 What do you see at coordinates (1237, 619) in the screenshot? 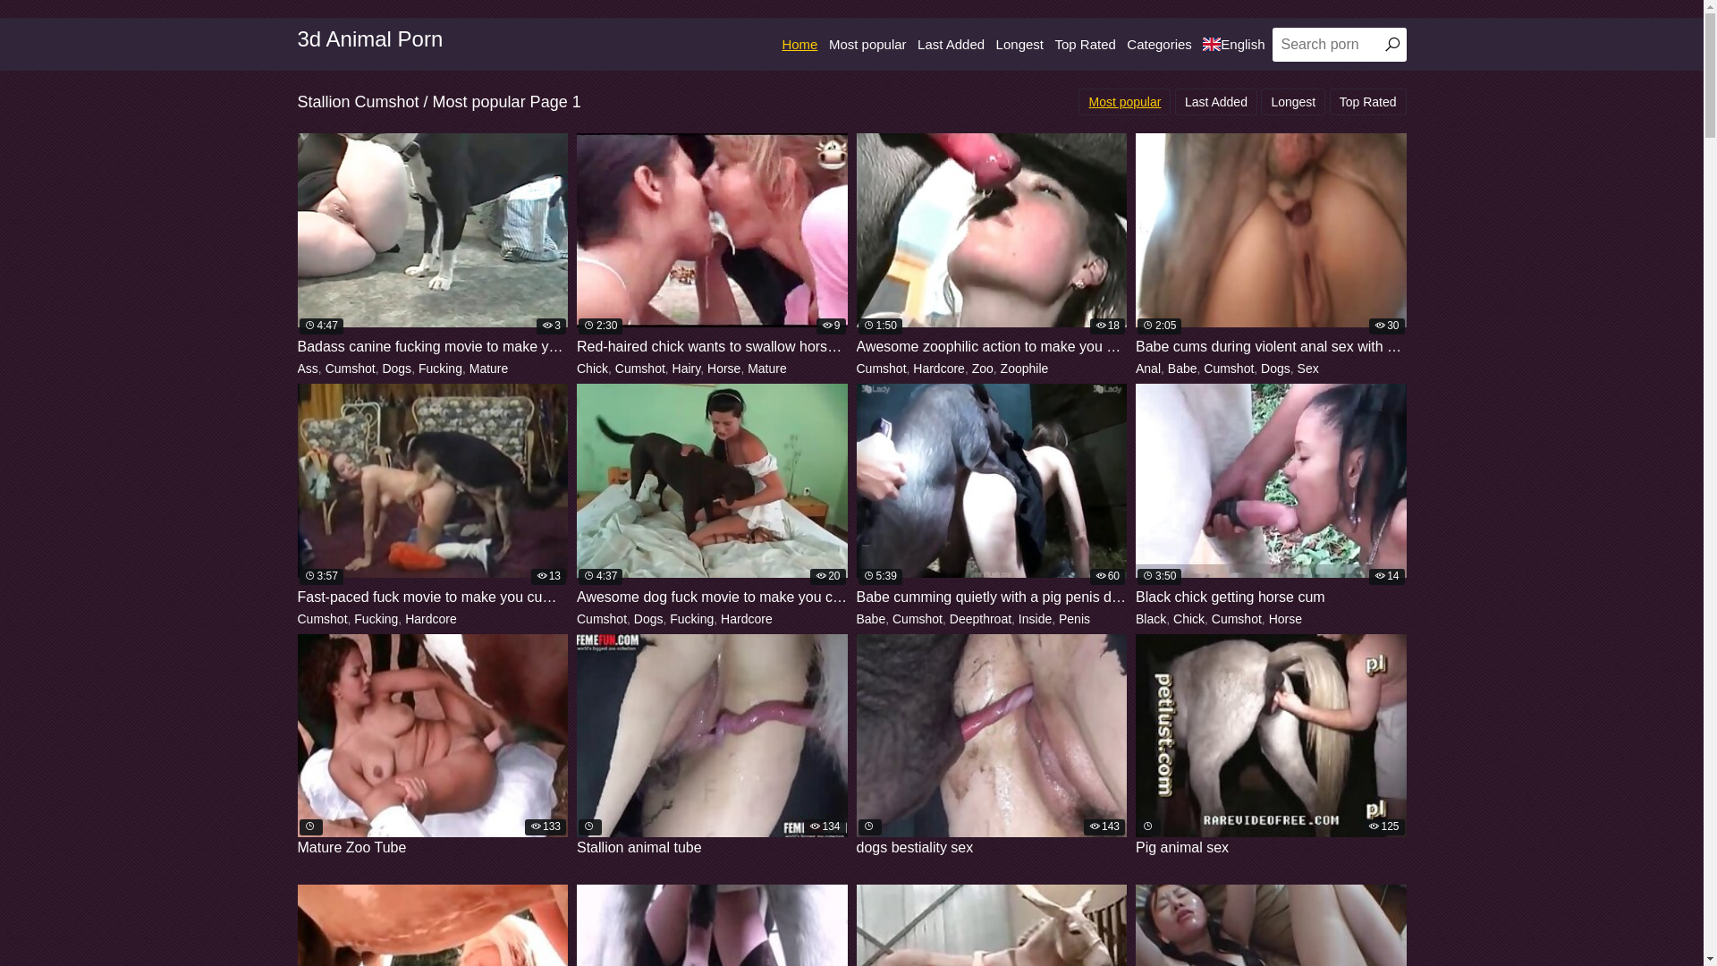
I see `Cumshot` at bounding box center [1237, 619].